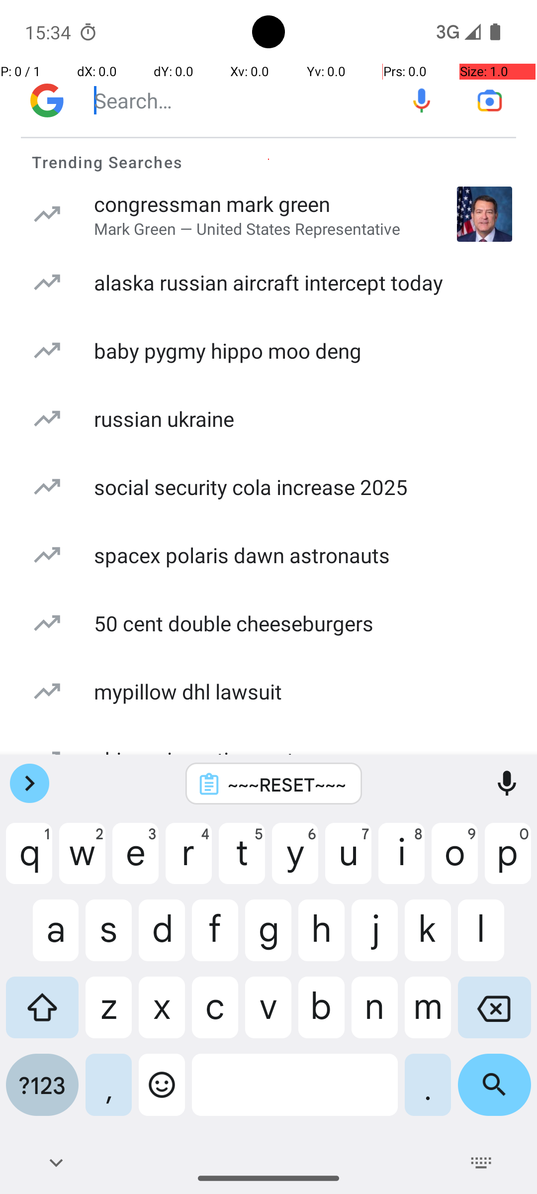 This screenshot has width=537, height=1194. Describe the element at coordinates (422, 100) in the screenshot. I see `Voice Search` at that location.